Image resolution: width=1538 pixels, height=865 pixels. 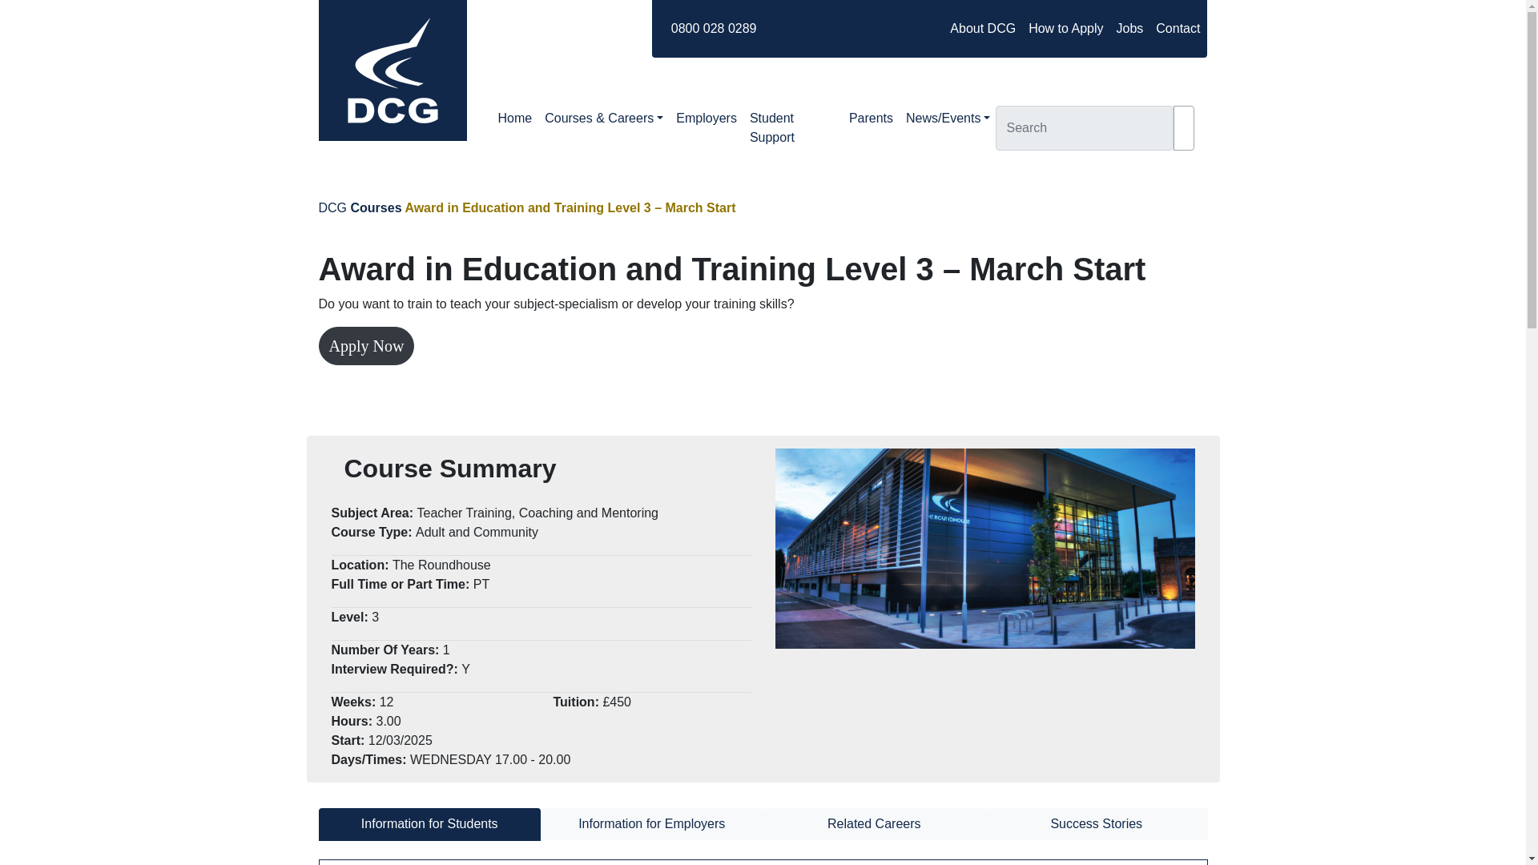 I want to click on About DCG, so click(x=982, y=29).